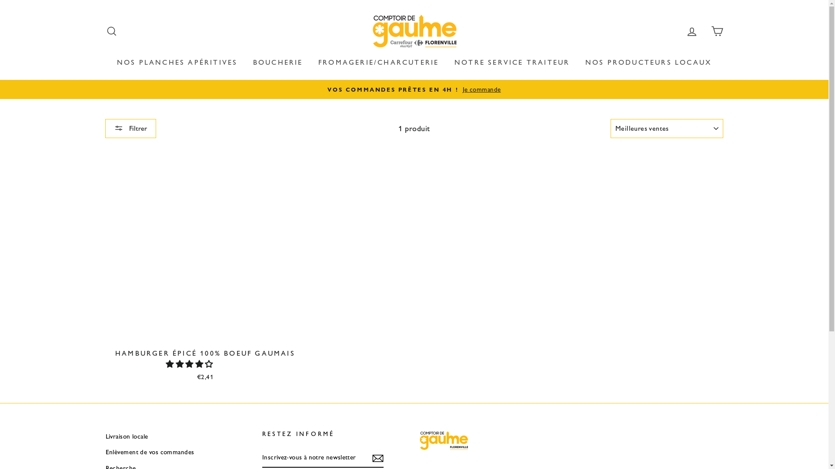  I want to click on BOUCHERIE, so click(278, 63).